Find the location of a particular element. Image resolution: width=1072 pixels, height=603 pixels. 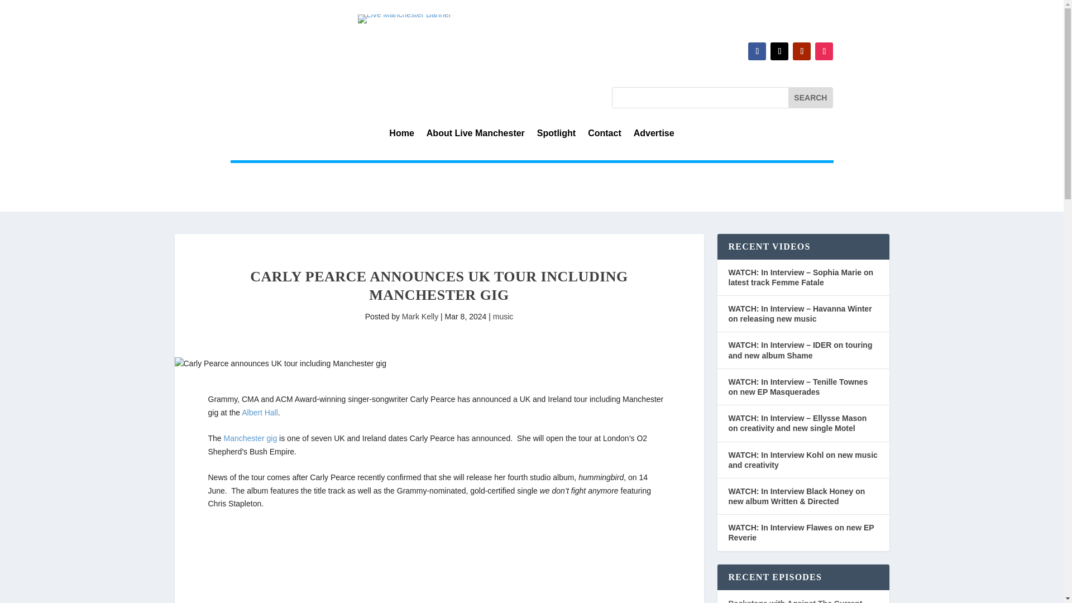

Follow on Youtube is located at coordinates (802, 51).